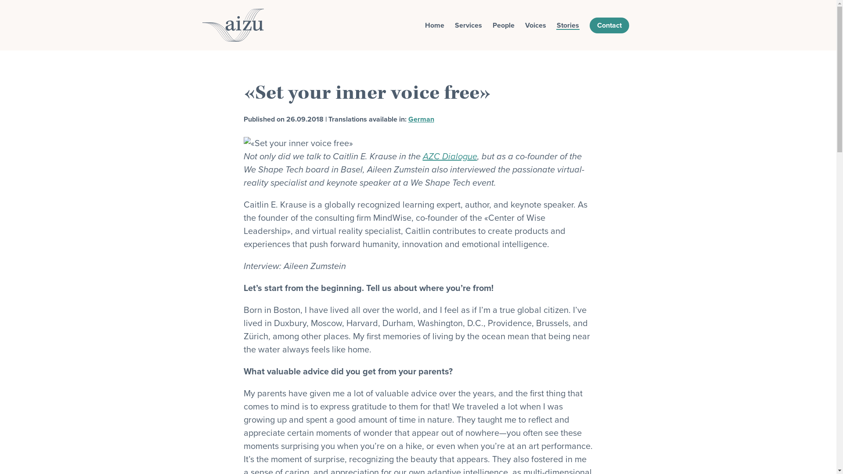 This screenshot has height=474, width=843. I want to click on Services, so click(468, 25).